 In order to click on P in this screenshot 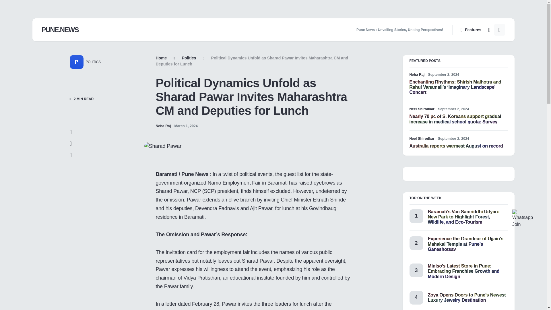, I will do `click(76, 62)`.